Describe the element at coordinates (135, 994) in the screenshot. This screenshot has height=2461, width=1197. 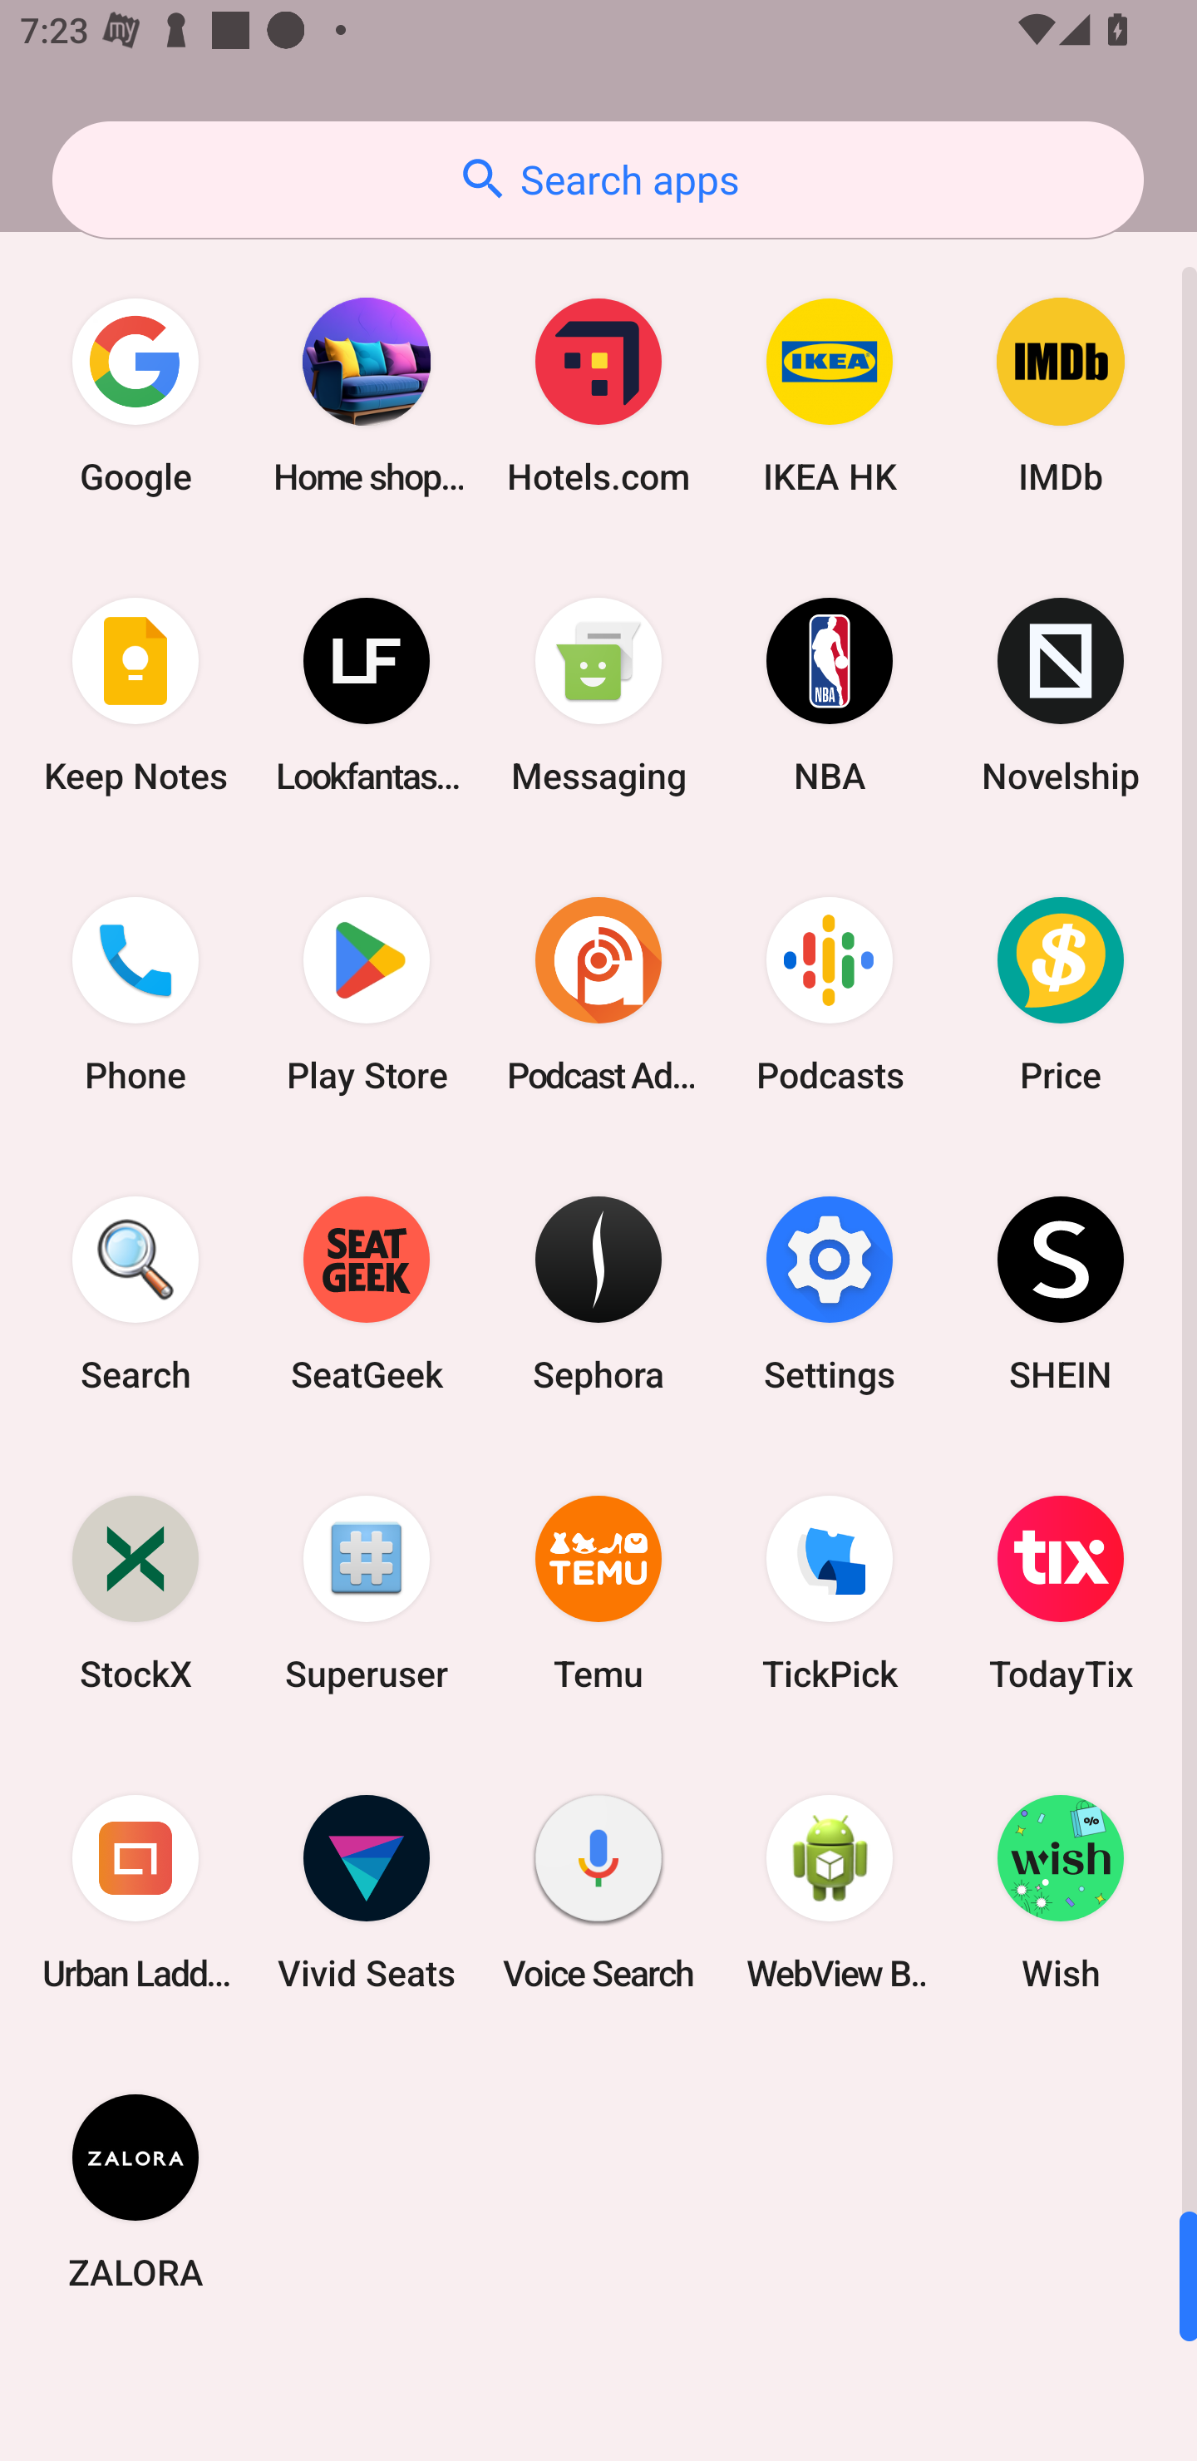
I see `Phone` at that location.